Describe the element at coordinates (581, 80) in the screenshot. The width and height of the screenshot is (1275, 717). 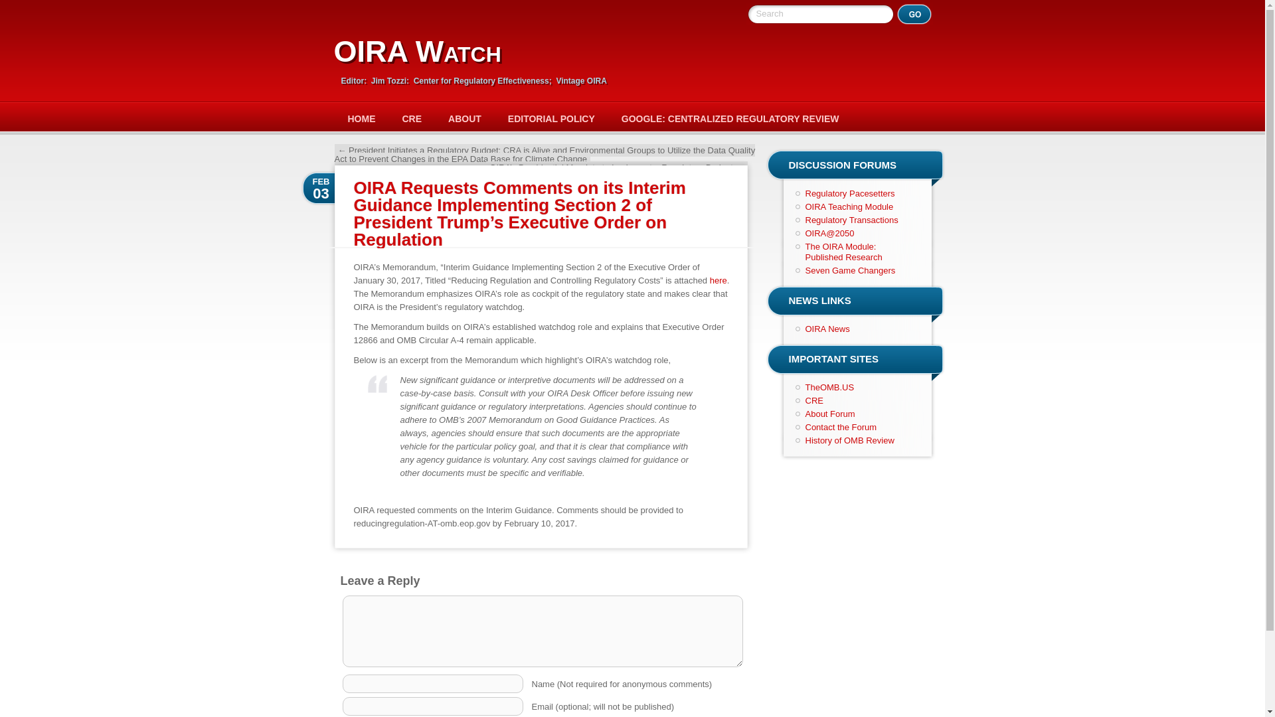
I see `Vintage OIRA` at that location.